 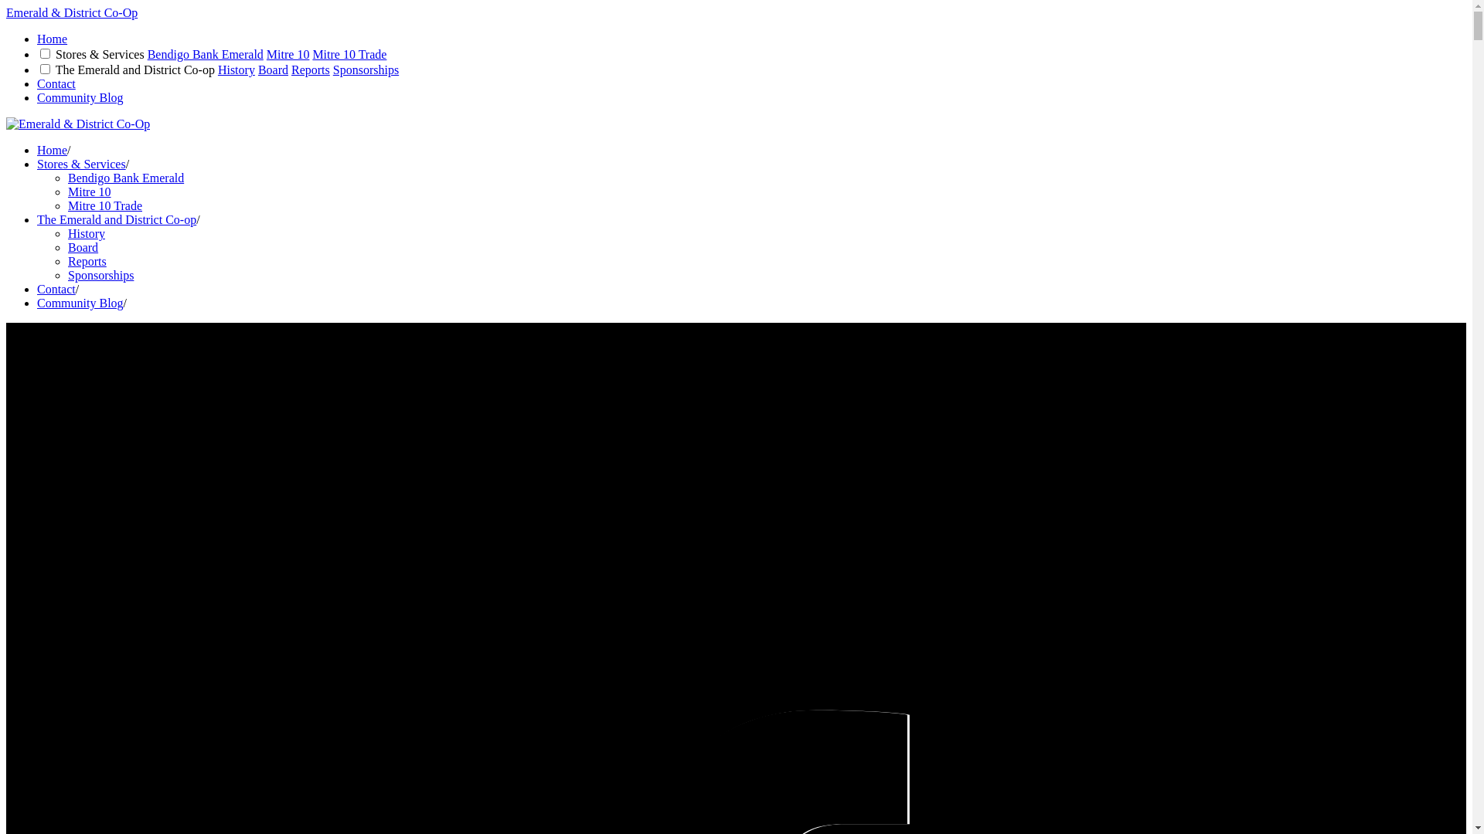 I want to click on Emerald & District Co-Op, so click(x=72, y=12).